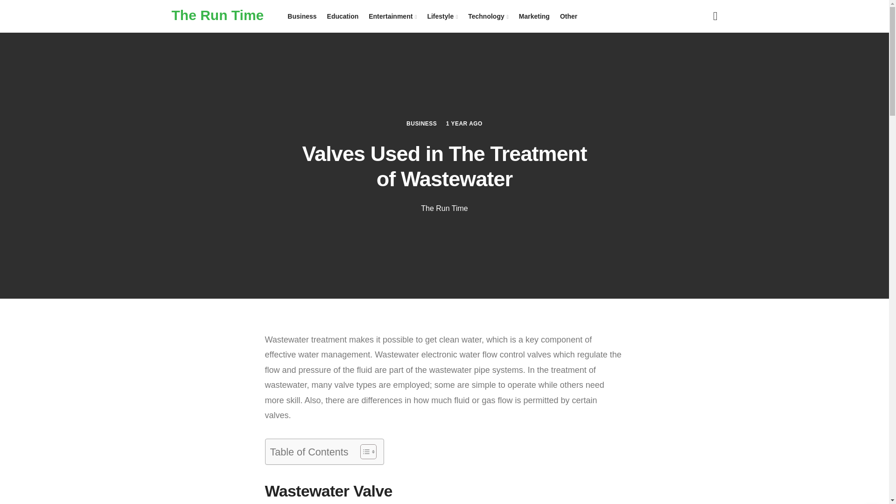 The width and height of the screenshot is (896, 504). Describe the element at coordinates (422, 123) in the screenshot. I see `BUSINESS` at that location.